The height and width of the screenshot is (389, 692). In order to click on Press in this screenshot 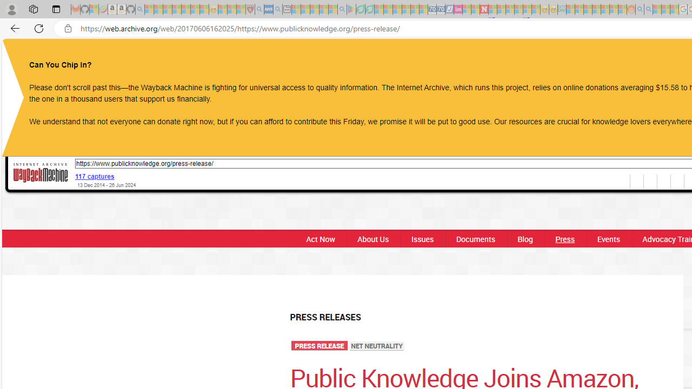, I will do `click(564, 239)`.